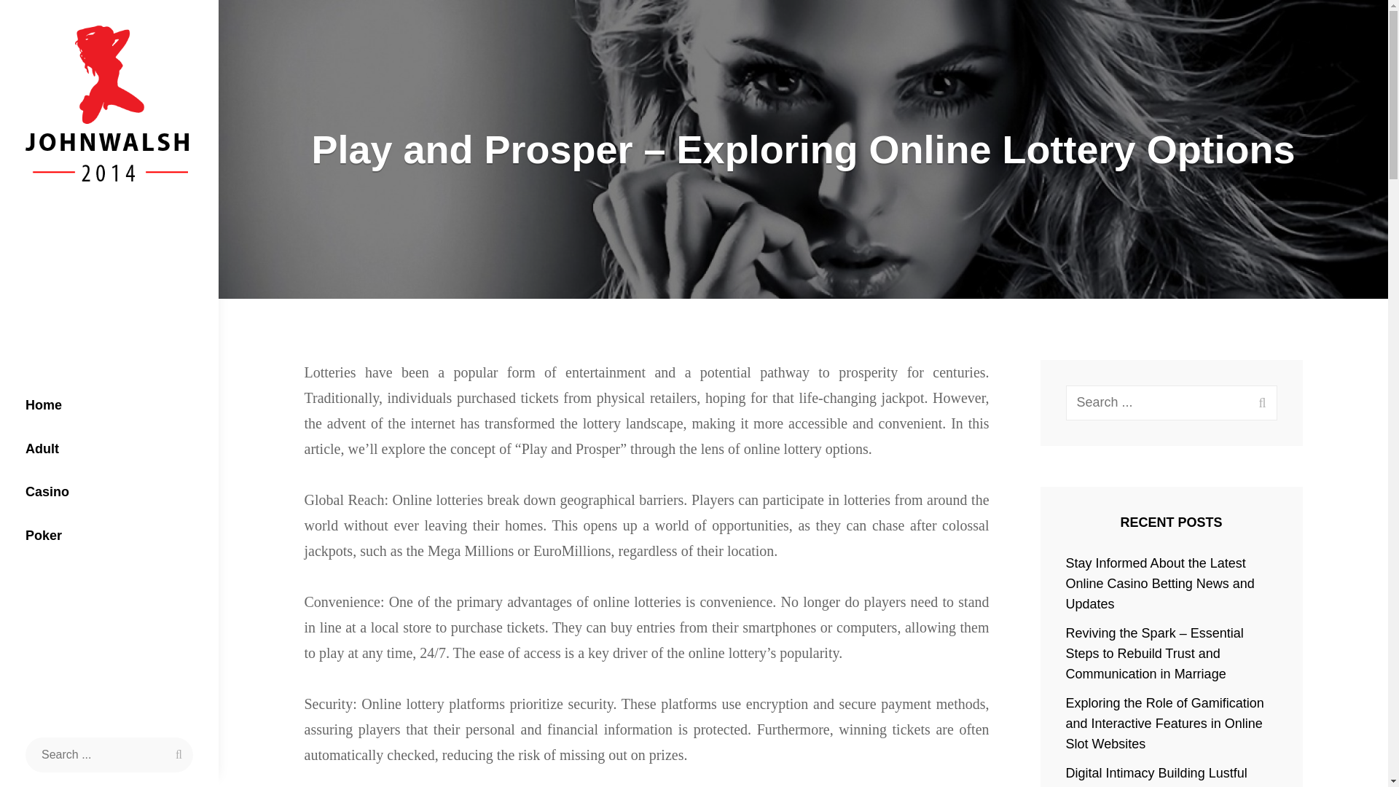 This screenshot has width=1399, height=787. I want to click on Adult, so click(109, 449).